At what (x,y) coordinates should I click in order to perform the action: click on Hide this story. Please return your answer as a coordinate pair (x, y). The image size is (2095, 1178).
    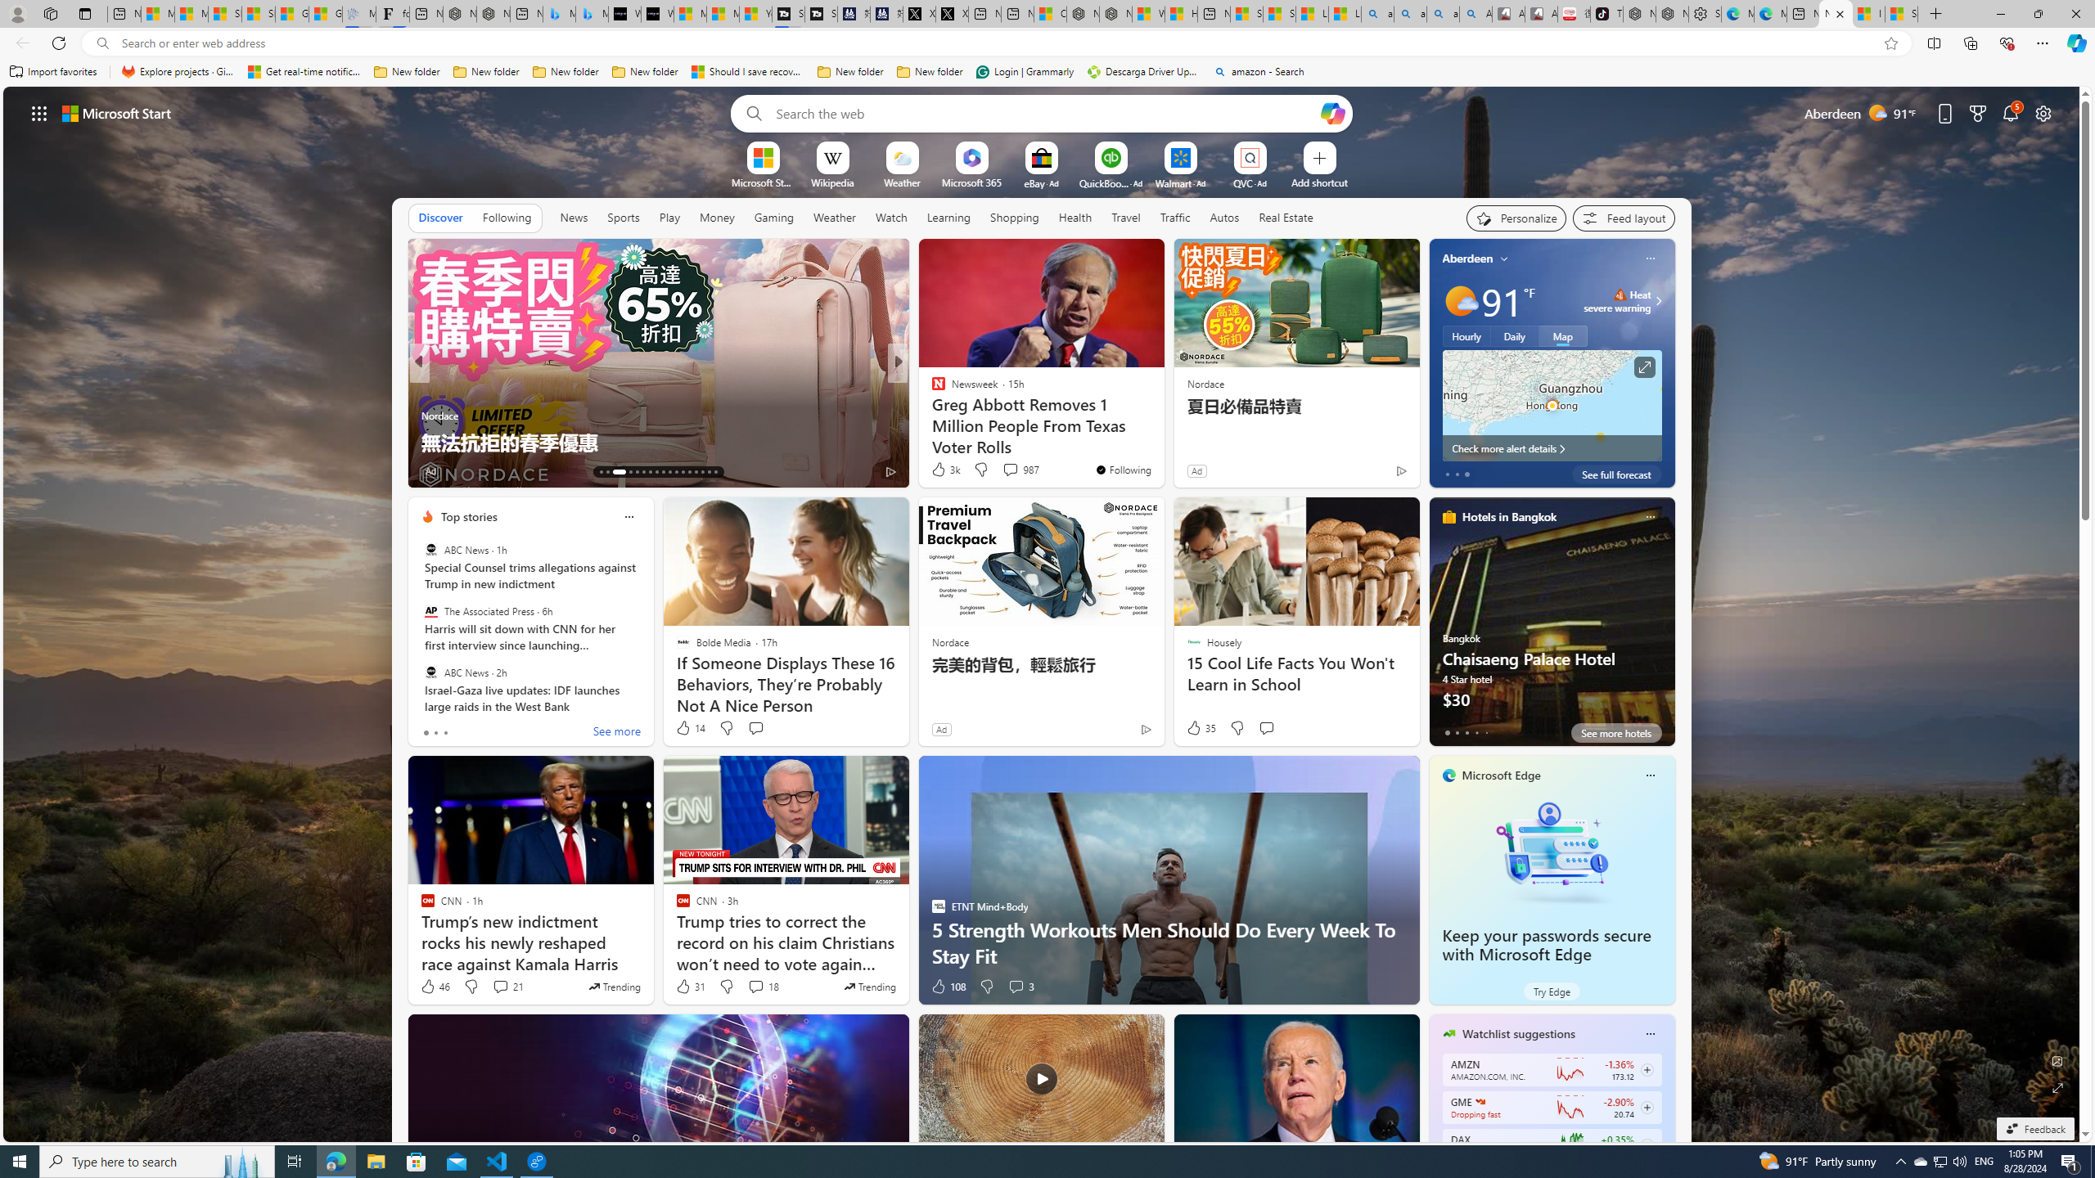
    Looking at the image, I should click on (1115, 259).